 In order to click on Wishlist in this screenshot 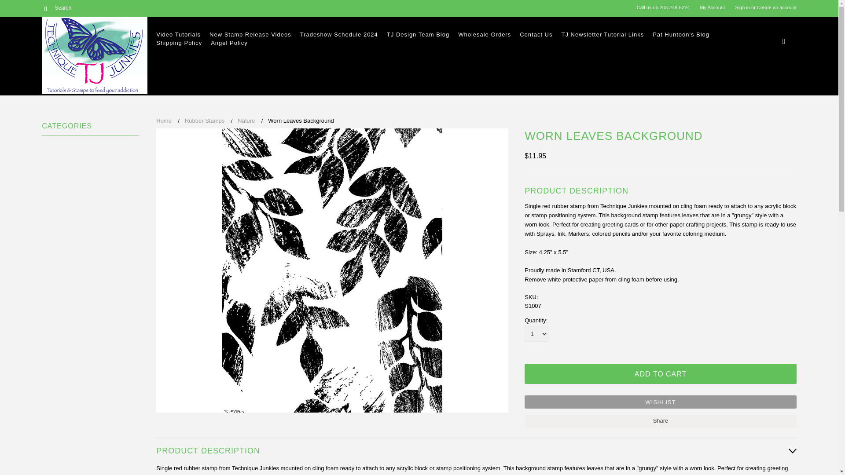, I will do `click(661, 402)`.